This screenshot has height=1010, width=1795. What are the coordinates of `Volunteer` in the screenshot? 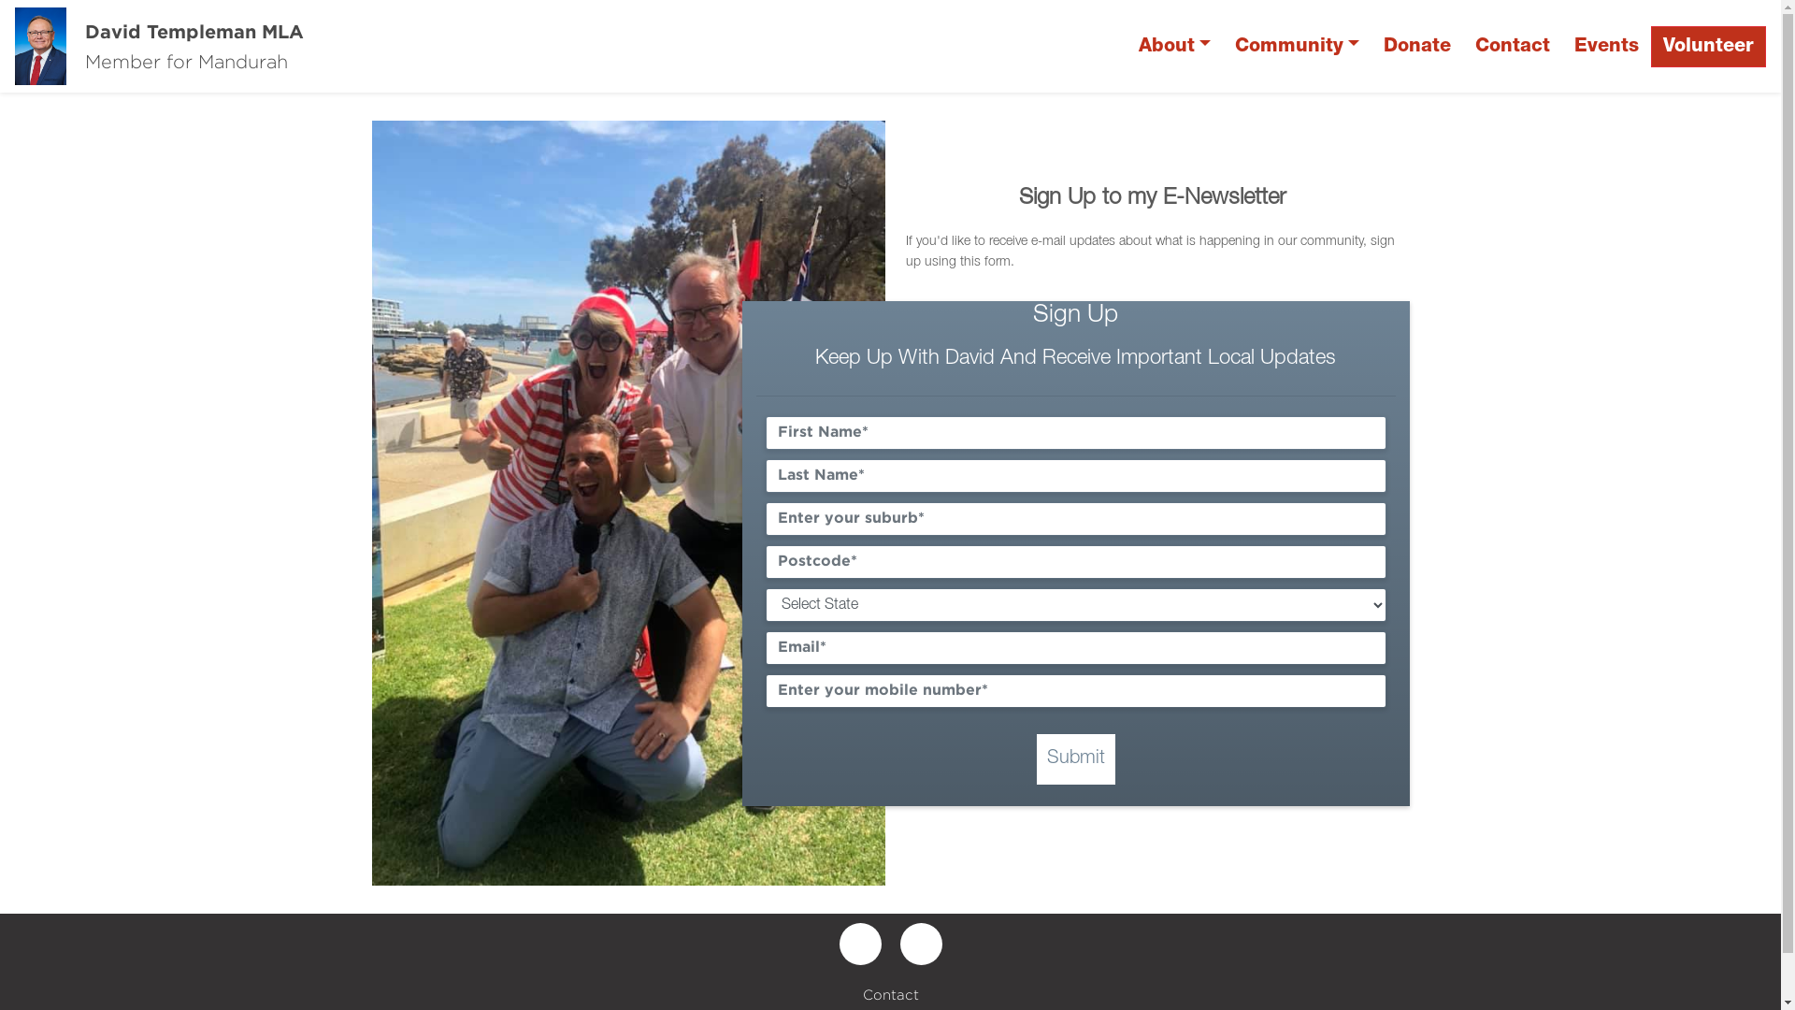 It's located at (1709, 47).